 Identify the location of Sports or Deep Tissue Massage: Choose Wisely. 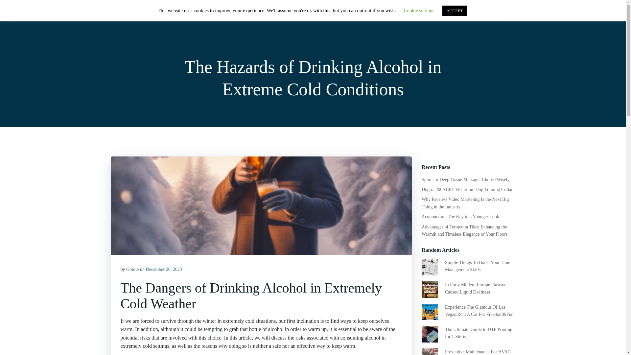
(465, 179).